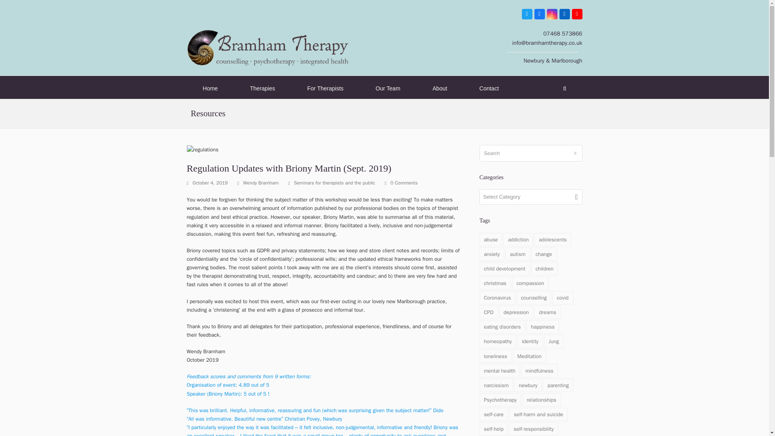 The image size is (775, 436). I want to click on Therapies, so click(262, 89).